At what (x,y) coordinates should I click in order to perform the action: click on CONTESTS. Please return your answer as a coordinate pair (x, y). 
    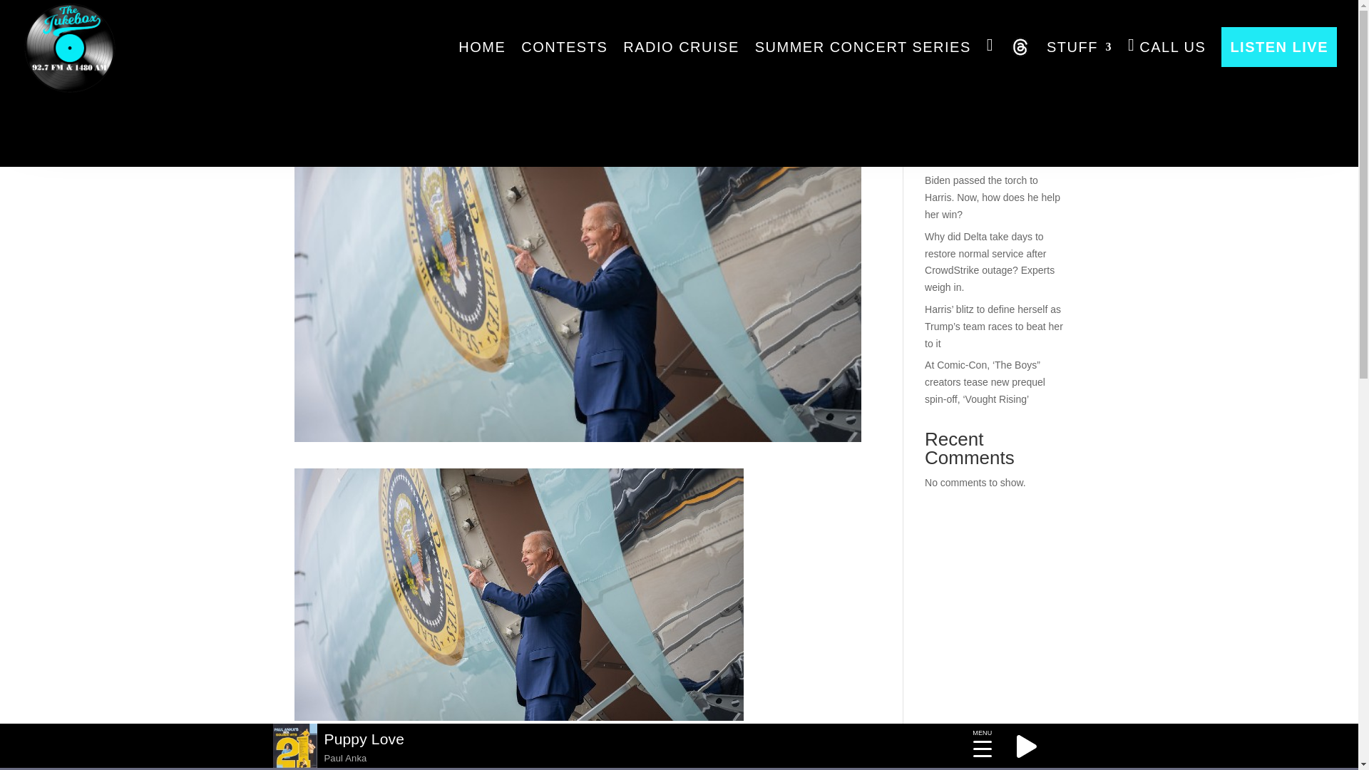
    Looking at the image, I should click on (565, 47).